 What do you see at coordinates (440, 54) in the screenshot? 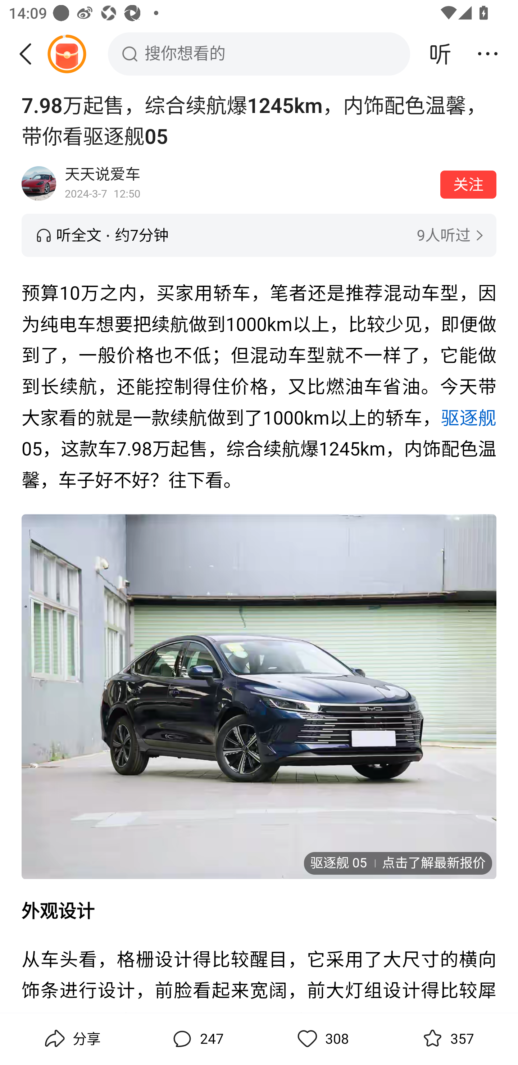
I see `听头条` at bounding box center [440, 54].